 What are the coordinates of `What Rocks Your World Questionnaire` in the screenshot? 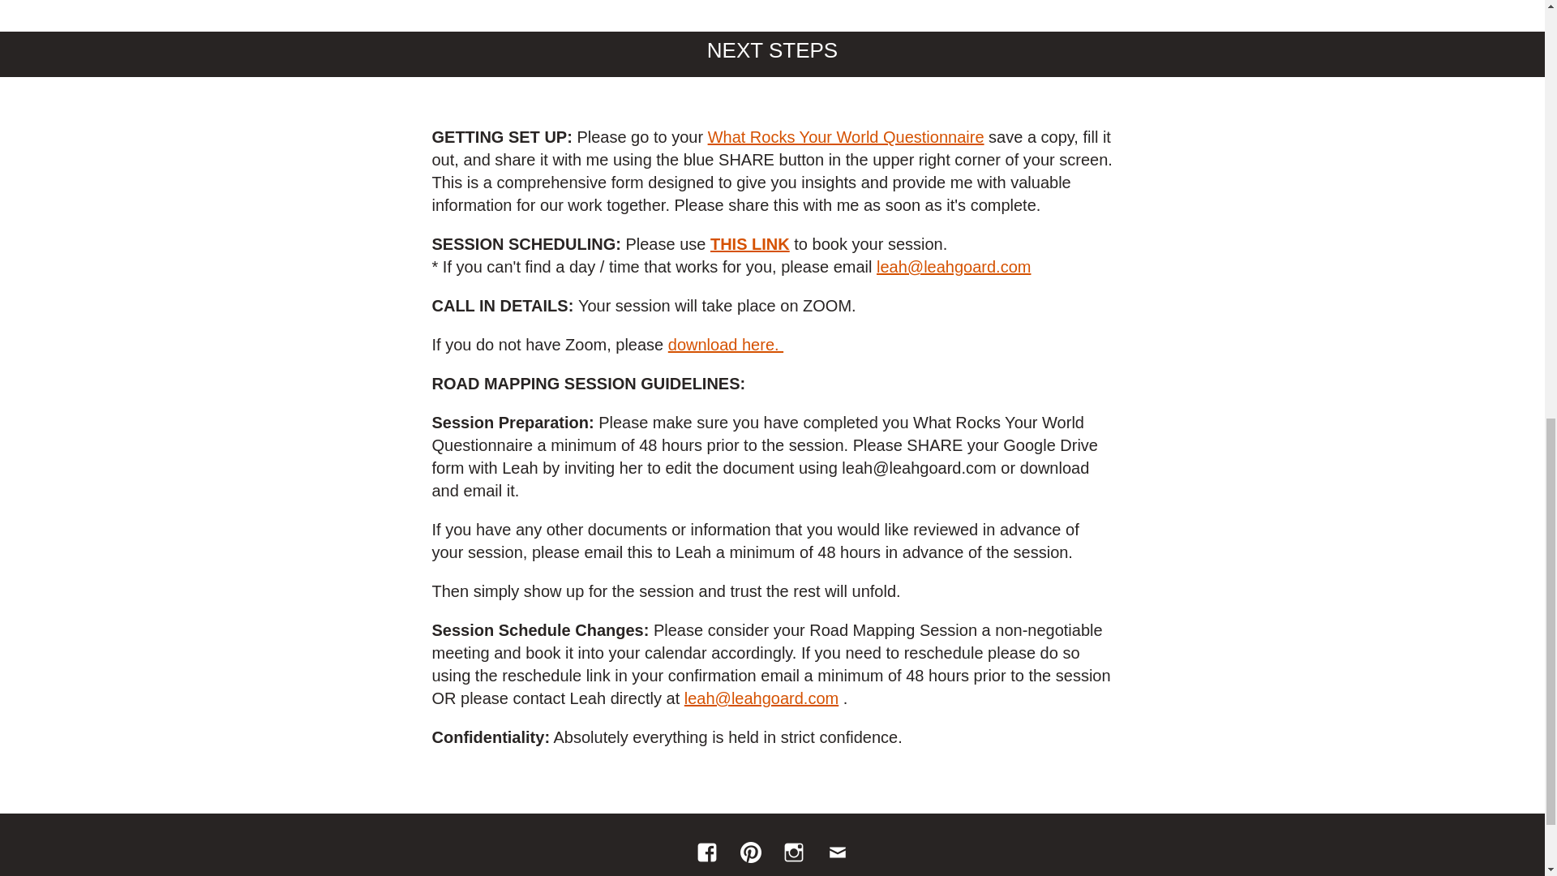 It's located at (846, 136).